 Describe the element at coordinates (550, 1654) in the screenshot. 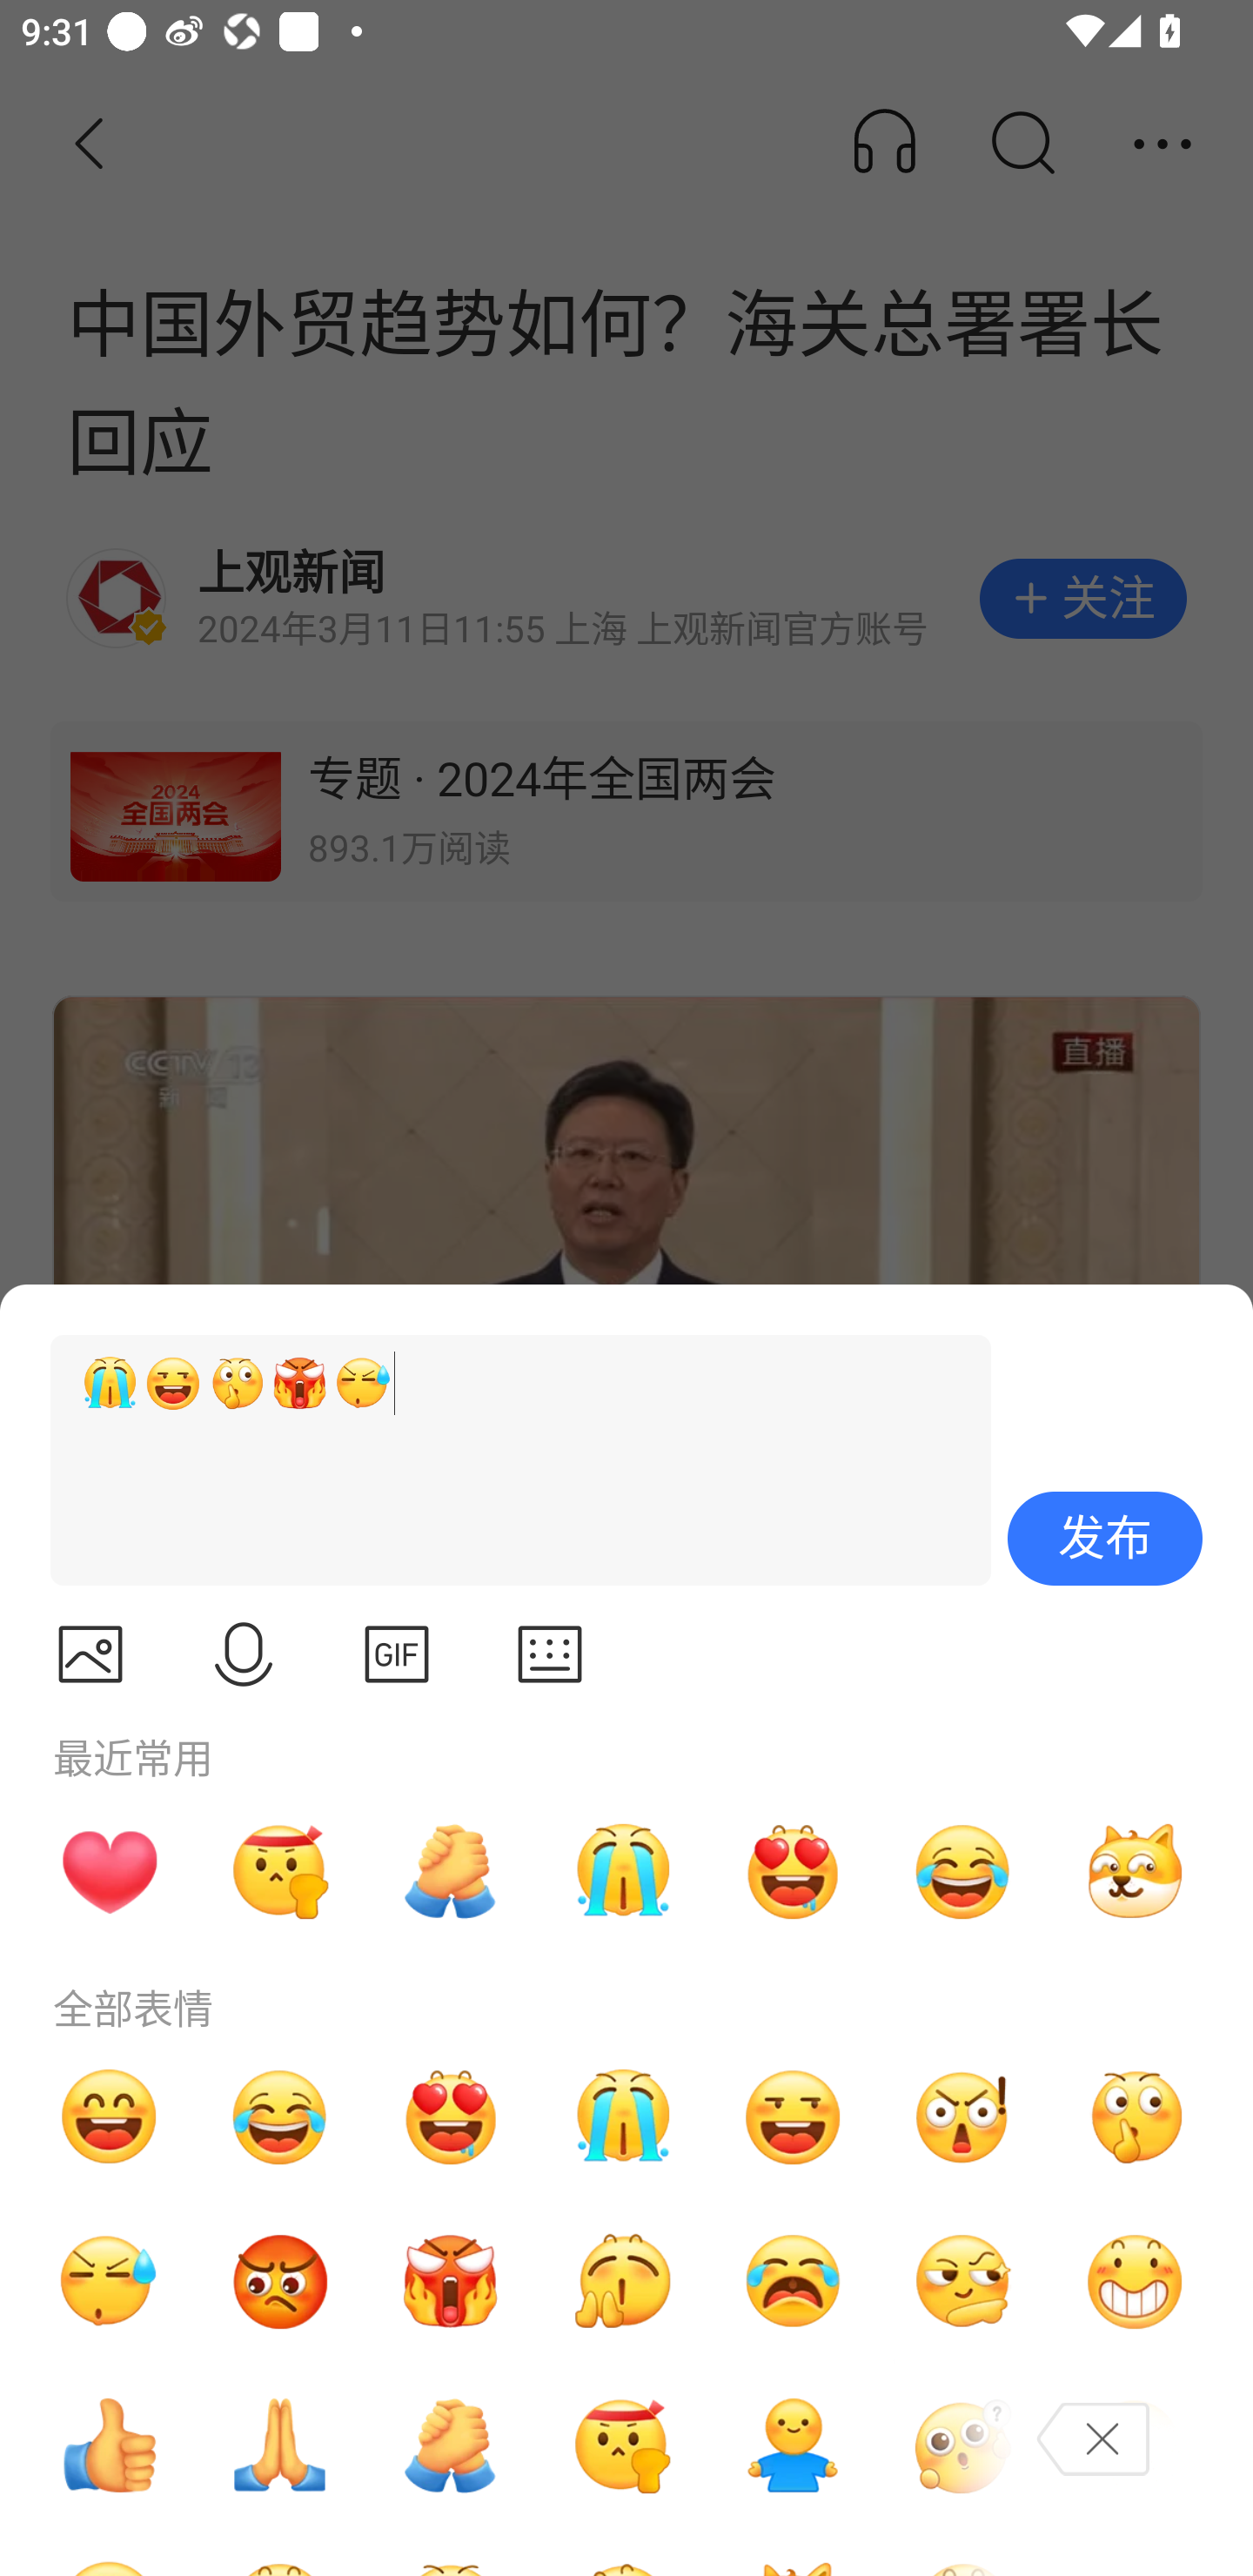

I see `` at that location.